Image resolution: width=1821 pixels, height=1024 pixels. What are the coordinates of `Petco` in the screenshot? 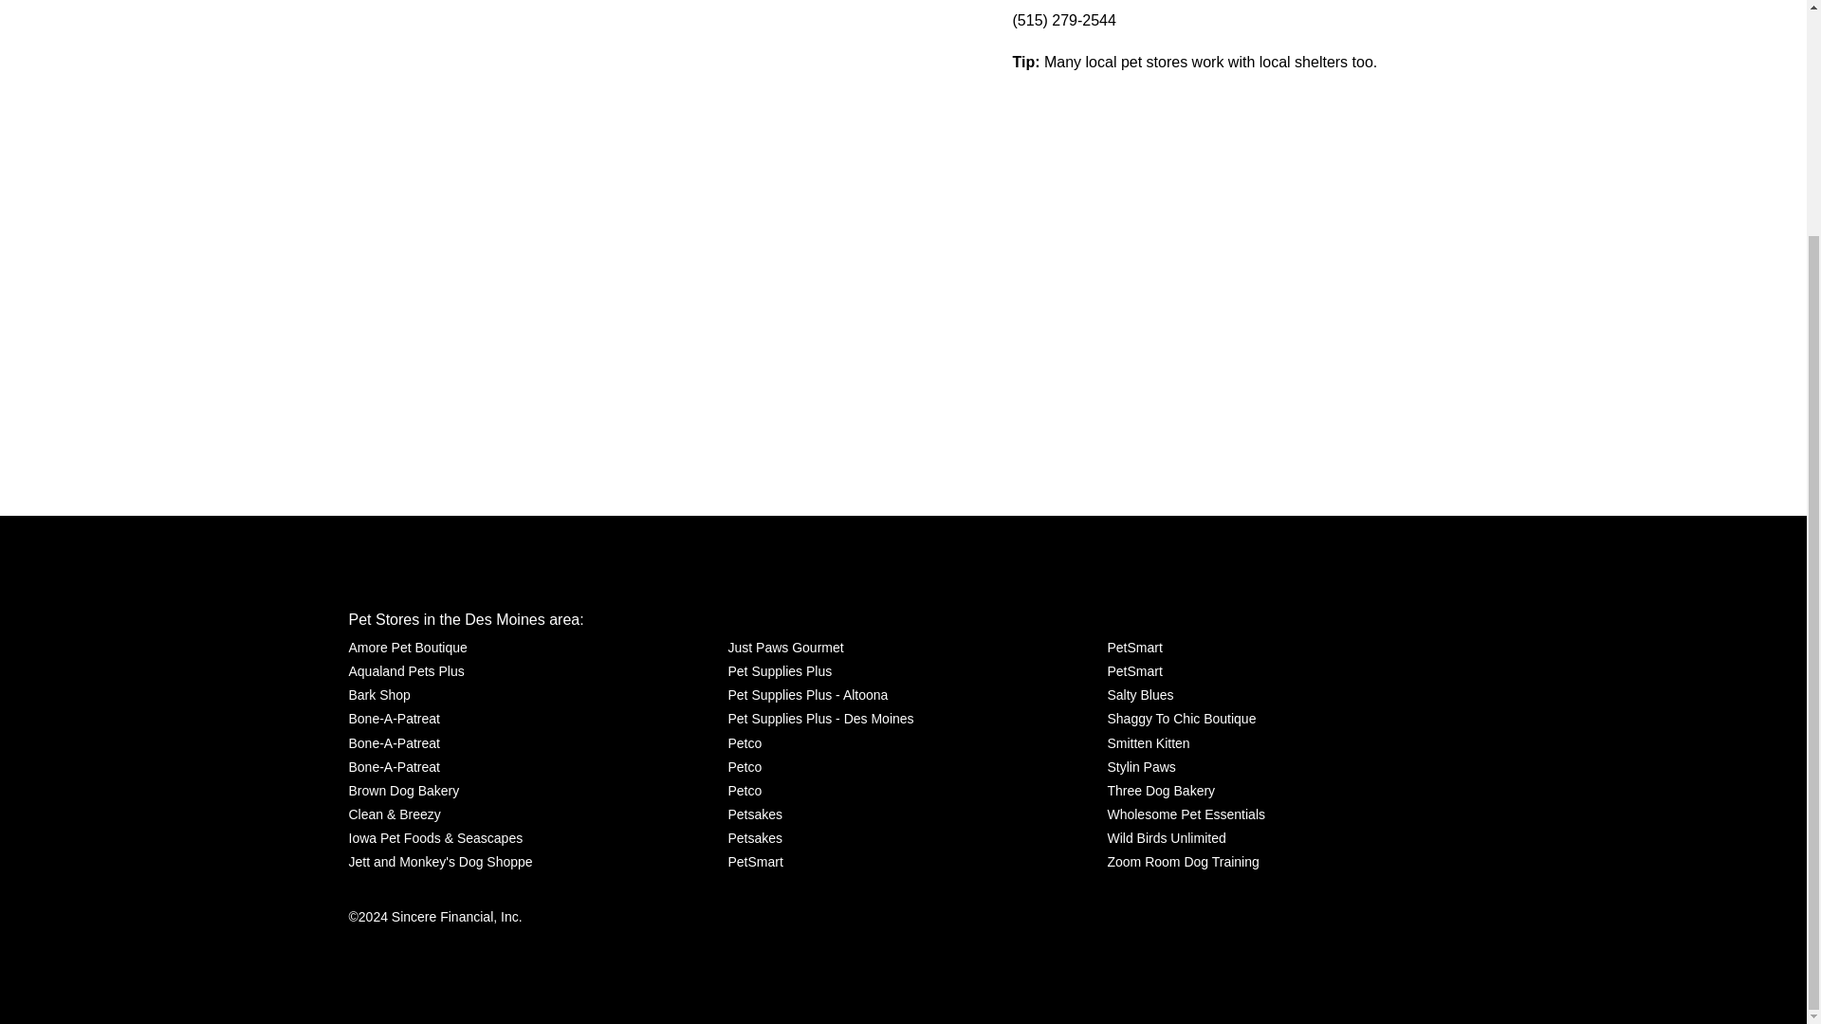 It's located at (744, 767).